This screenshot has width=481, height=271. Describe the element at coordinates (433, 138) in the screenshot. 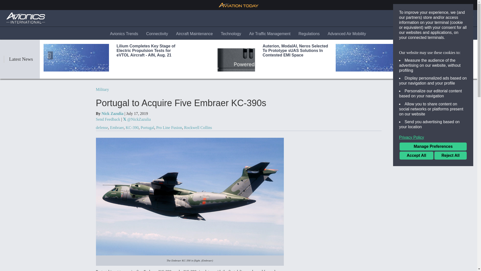

I see `Privacy Policy` at that location.